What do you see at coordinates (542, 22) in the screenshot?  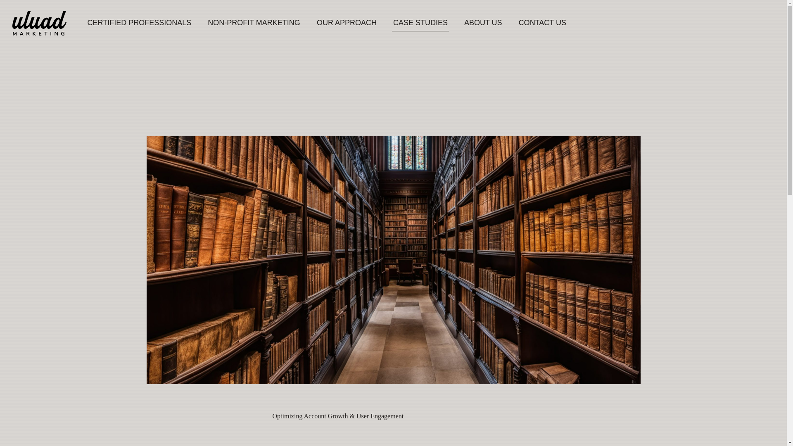 I see `CONTACT US` at bounding box center [542, 22].